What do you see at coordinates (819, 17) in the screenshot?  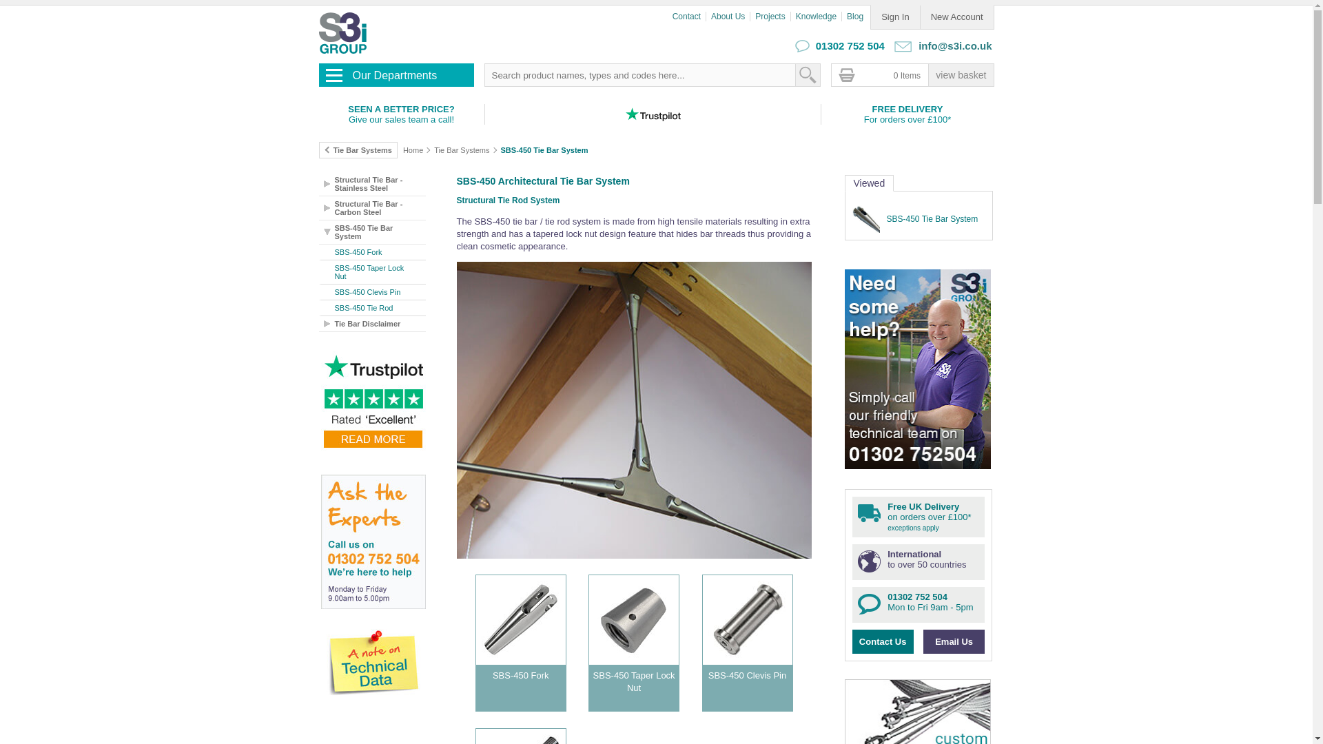 I see `Knowledge` at bounding box center [819, 17].